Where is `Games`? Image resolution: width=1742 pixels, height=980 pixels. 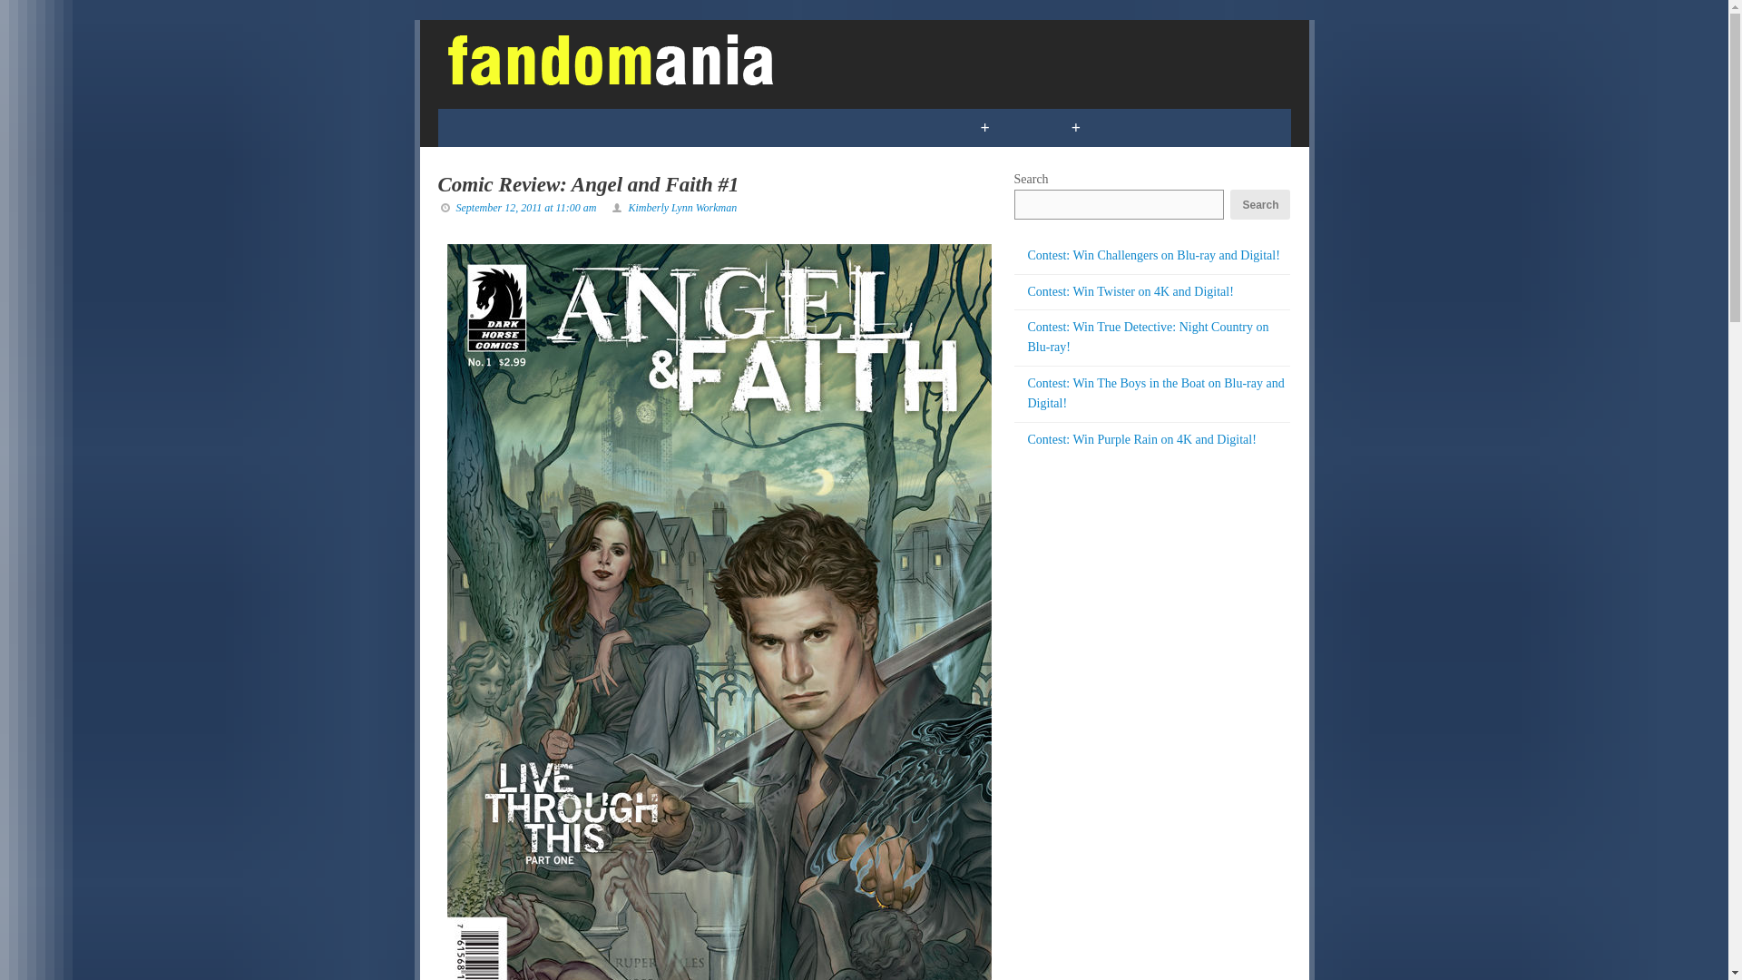
Games is located at coordinates (573, 127).